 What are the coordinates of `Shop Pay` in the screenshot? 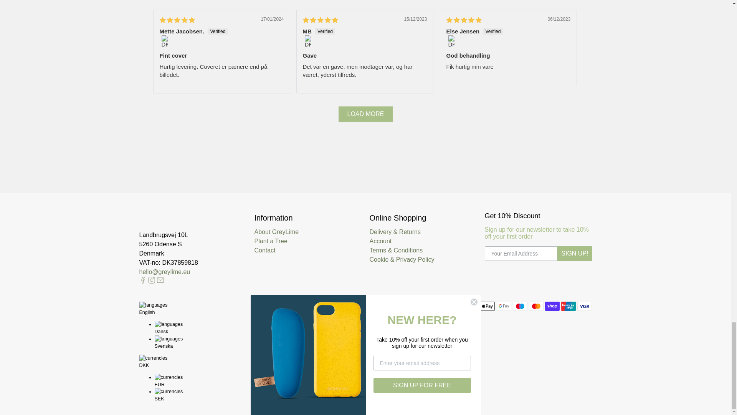 It's located at (552, 306).